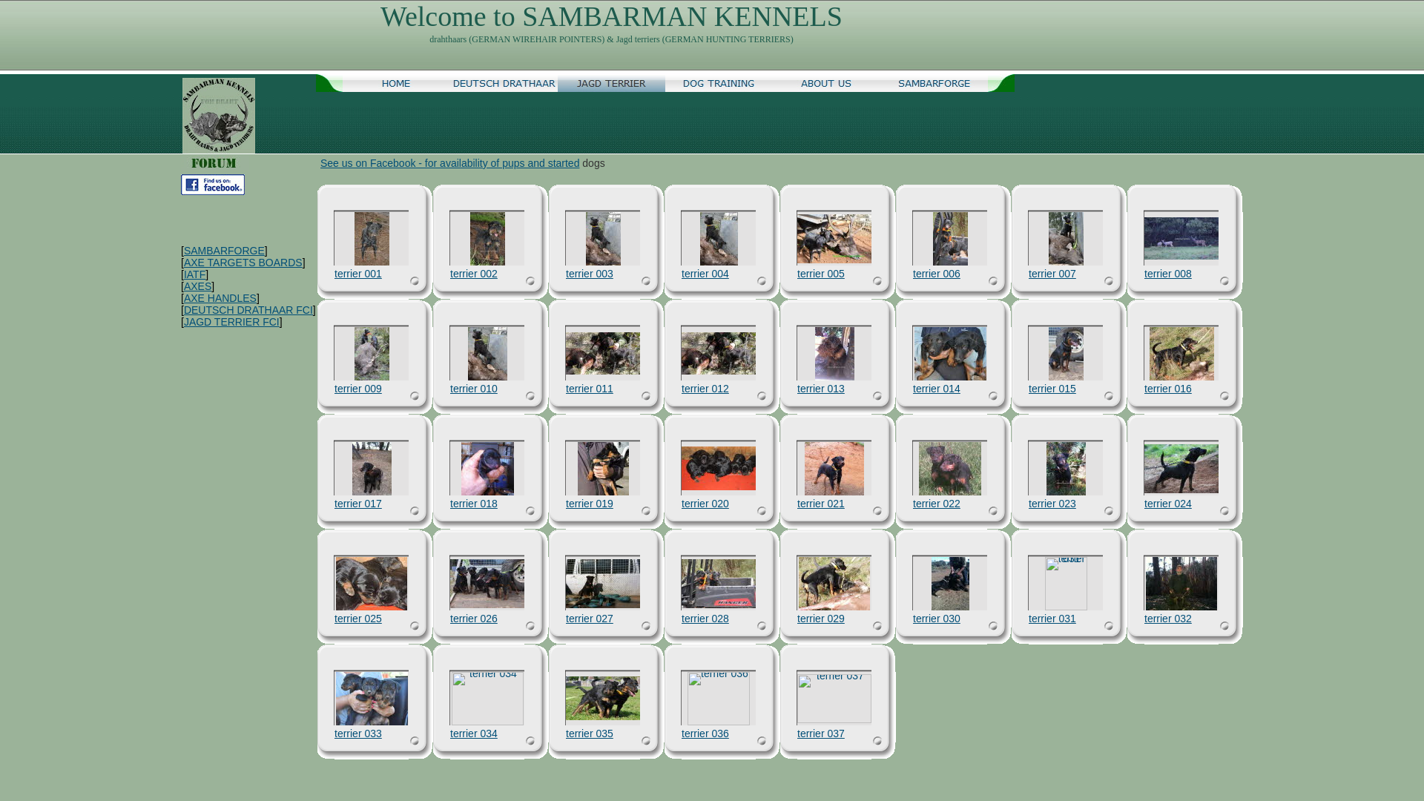 This screenshot has height=801, width=1424. I want to click on terrier 005, so click(834, 239).